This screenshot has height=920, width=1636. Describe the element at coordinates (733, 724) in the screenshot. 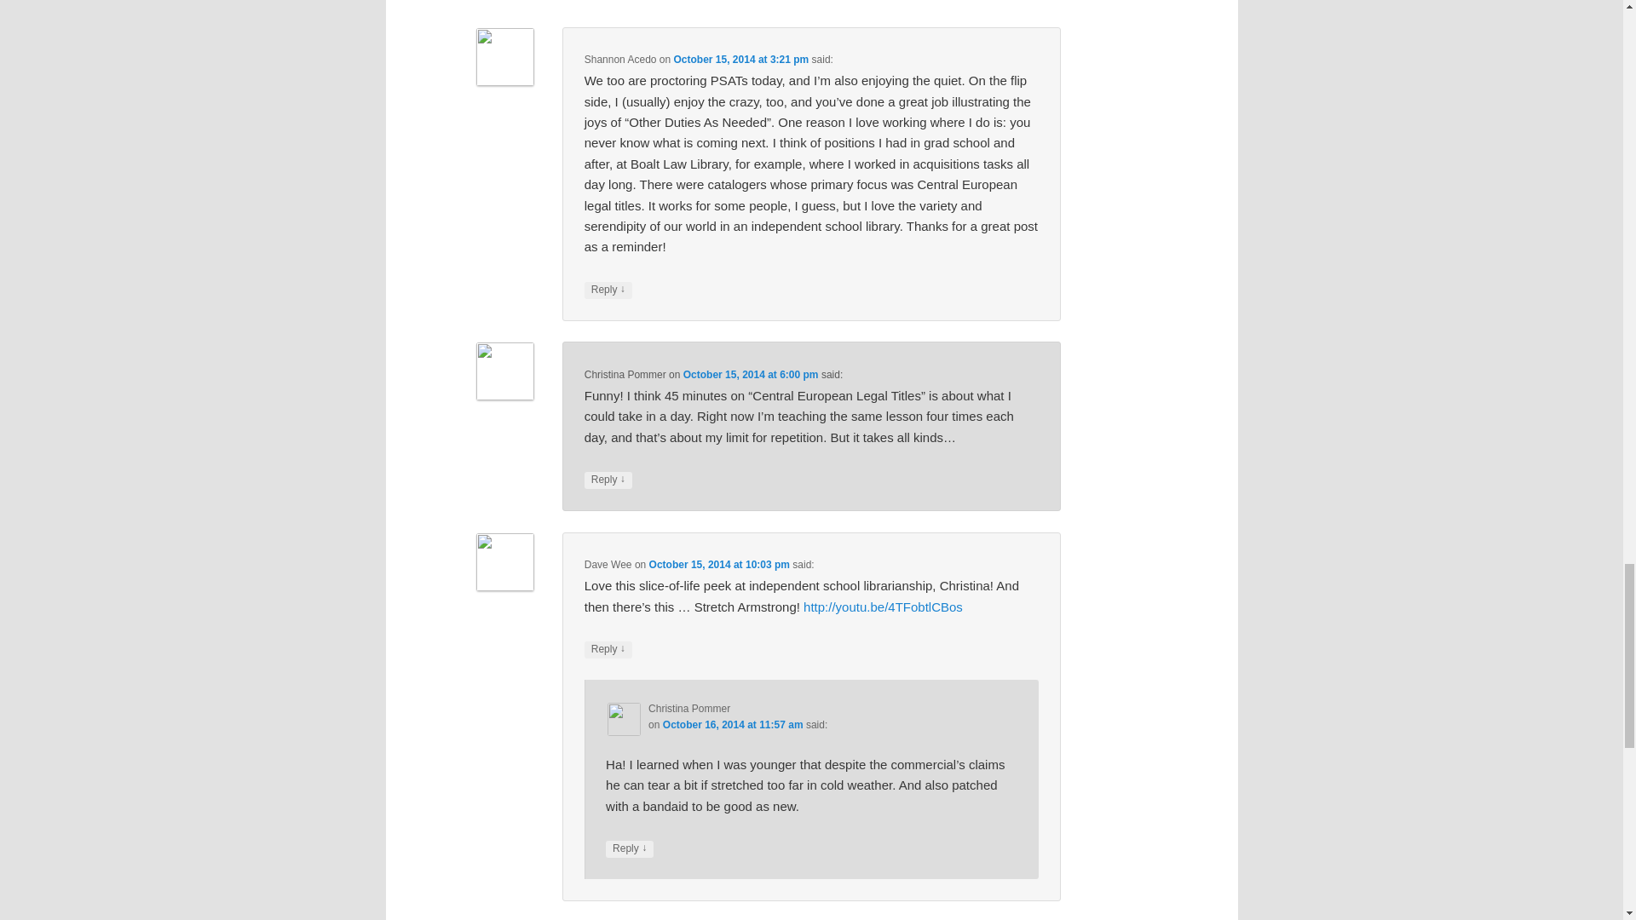

I see `October 16, 2014 at 11:57 am` at that location.